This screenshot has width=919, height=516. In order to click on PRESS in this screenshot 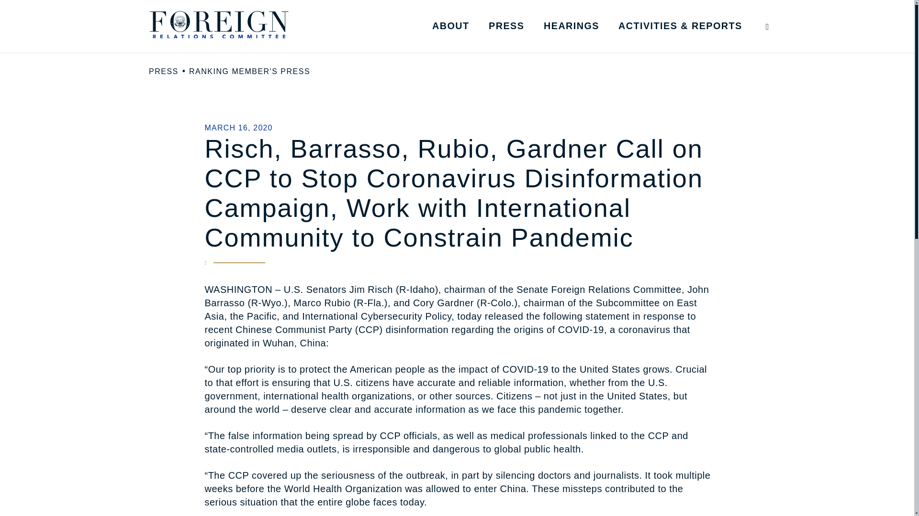, I will do `click(506, 26)`.